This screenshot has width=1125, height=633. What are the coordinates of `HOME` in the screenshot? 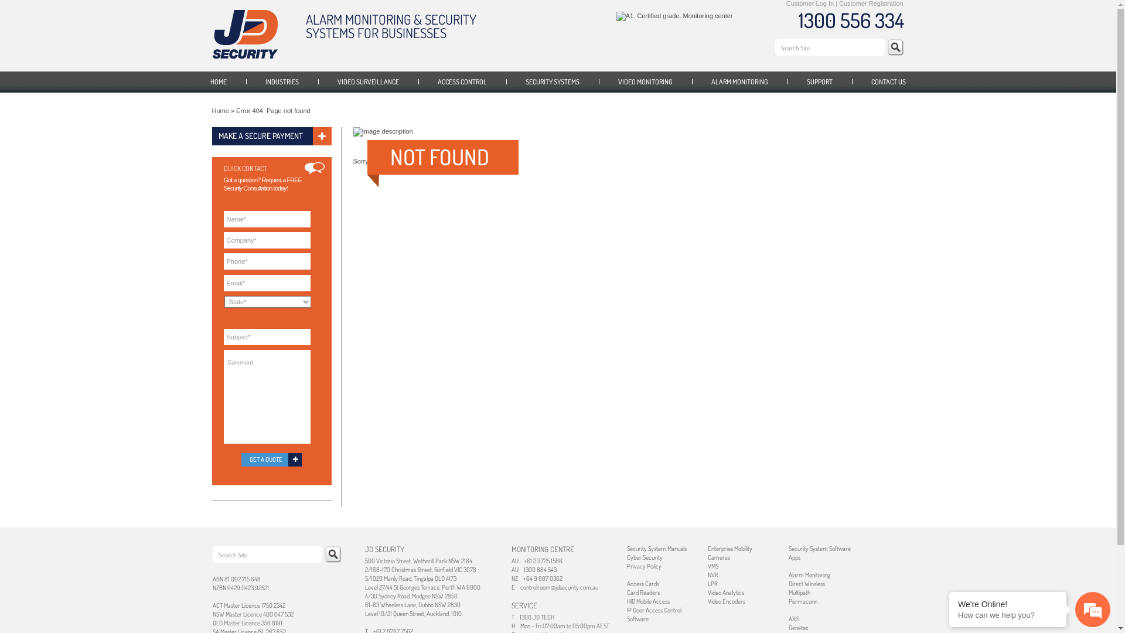 It's located at (219, 82).